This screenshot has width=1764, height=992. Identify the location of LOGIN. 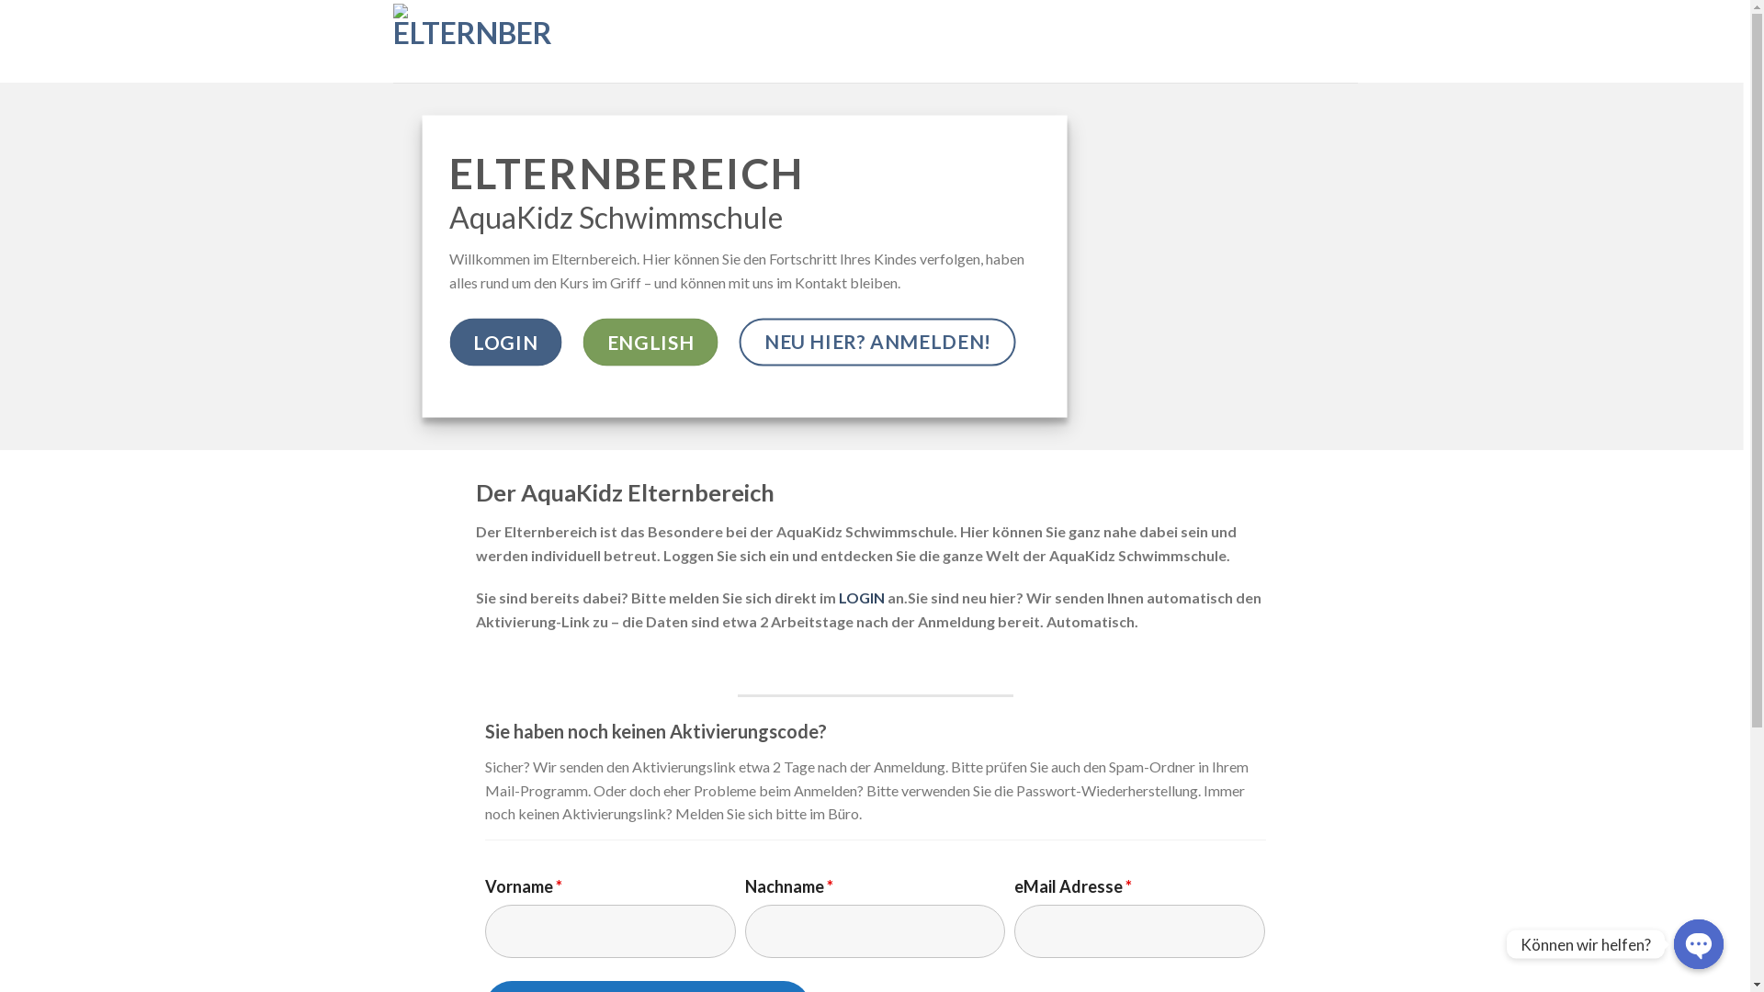
(861, 597).